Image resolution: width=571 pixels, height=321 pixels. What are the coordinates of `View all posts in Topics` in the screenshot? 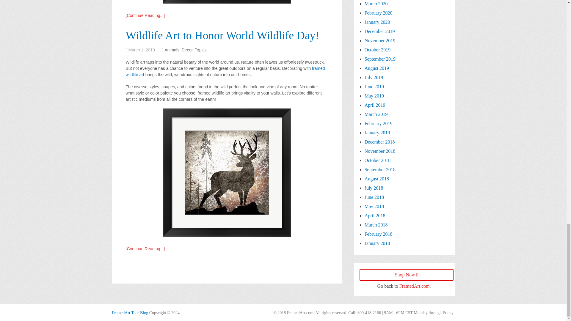 It's located at (200, 50).